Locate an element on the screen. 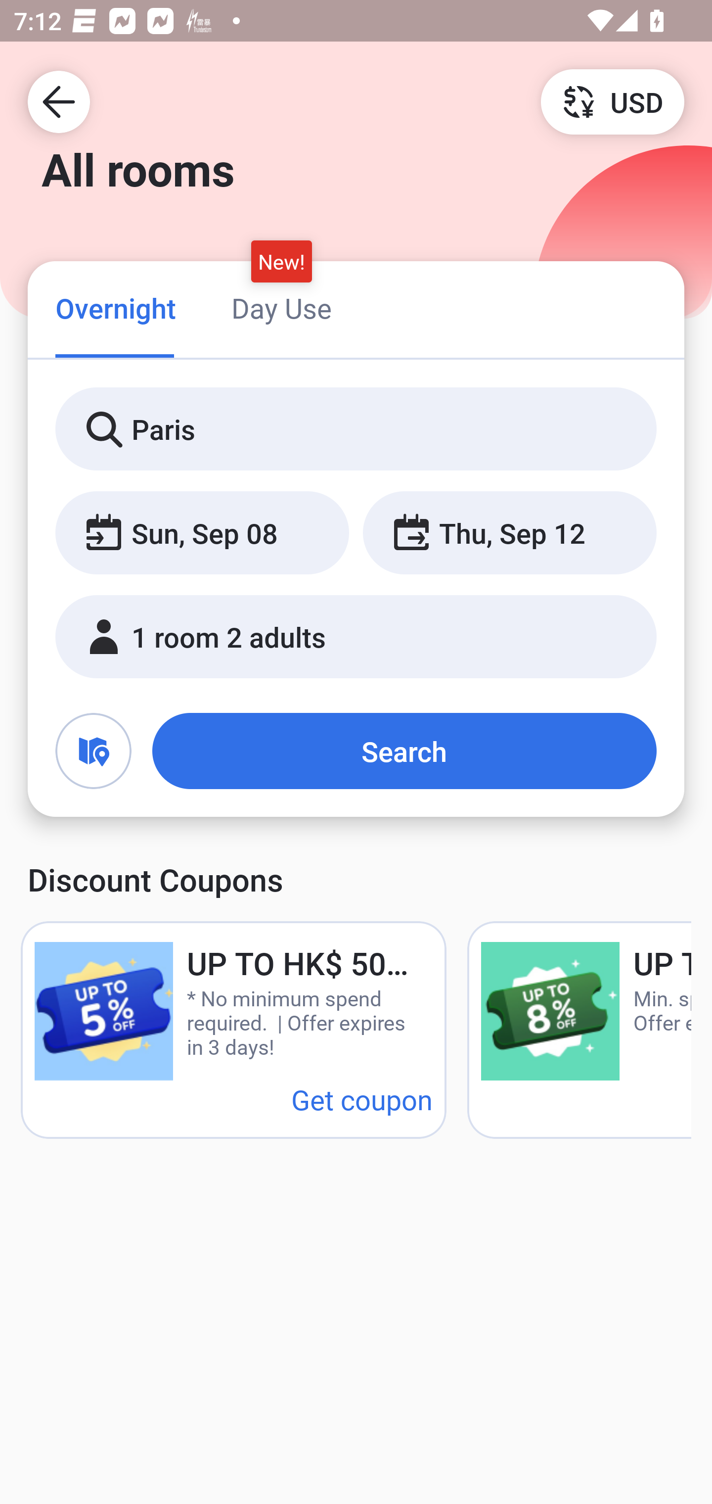 Image resolution: width=712 pixels, height=1504 pixels. 1 room 2 adults is located at coordinates (356, 637).